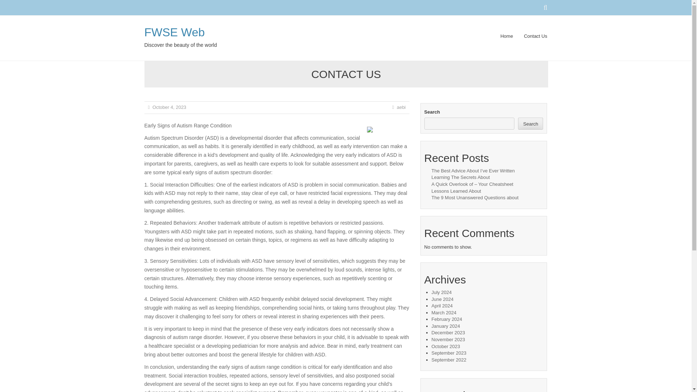 The image size is (697, 392). Describe the element at coordinates (174, 32) in the screenshot. I see `FWSE Web` at that location.